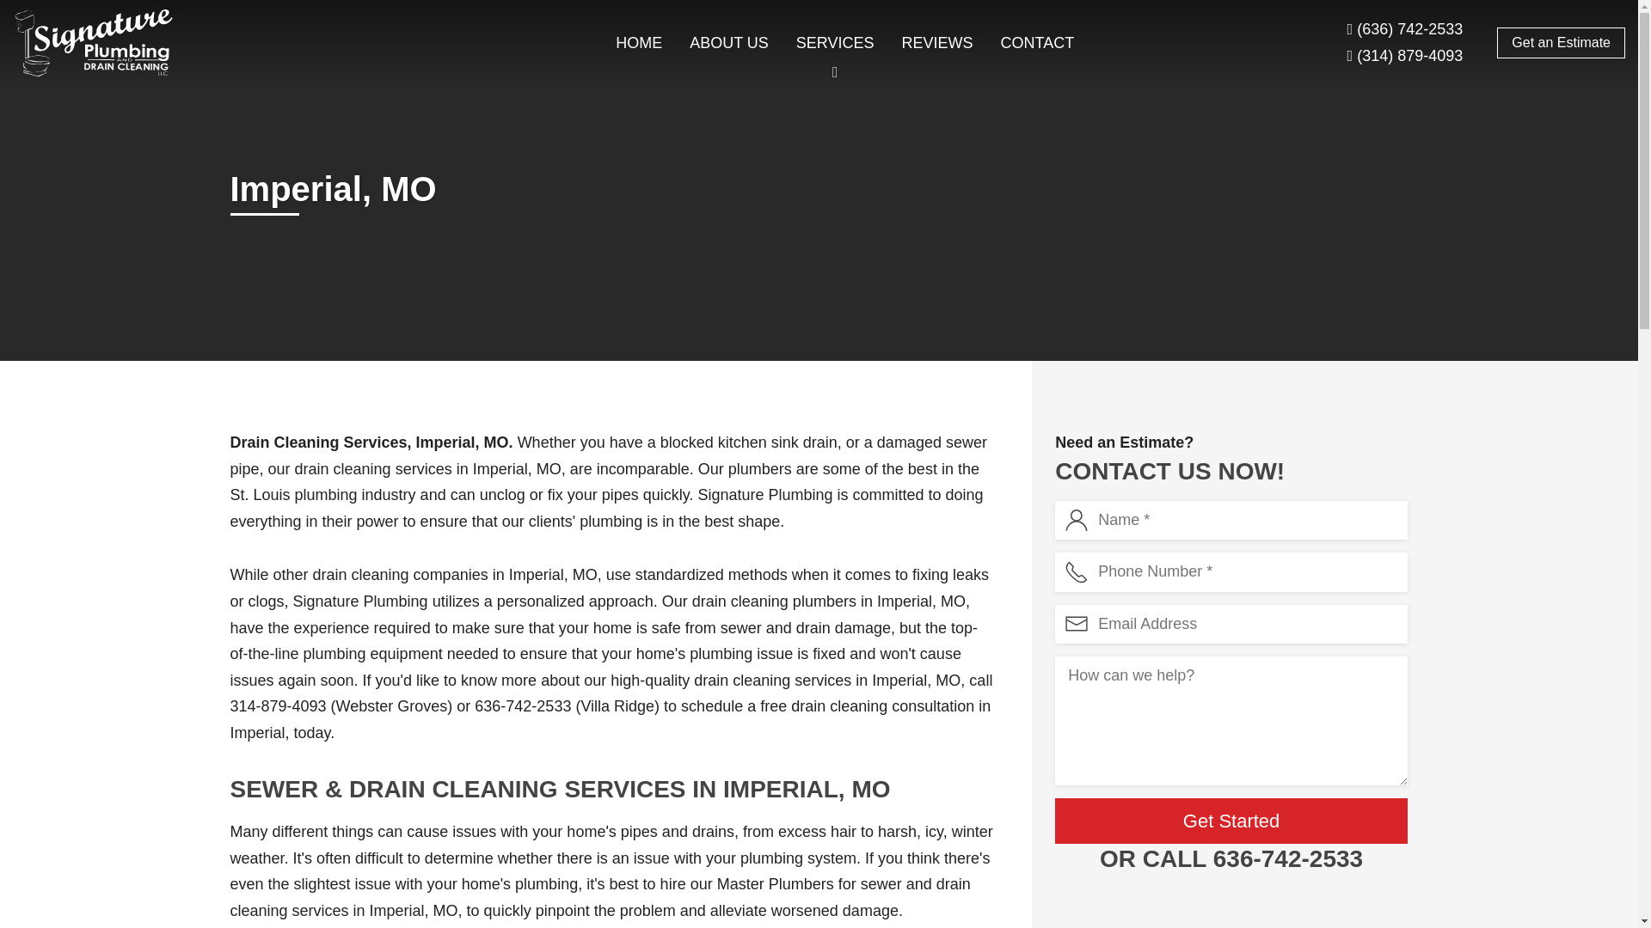 The width and height of the screenshot is (1651, 928). What do you see at coordinates (729, 43) in the screenshot?
I see `ABOUT US` at bounding box center [729, 43].